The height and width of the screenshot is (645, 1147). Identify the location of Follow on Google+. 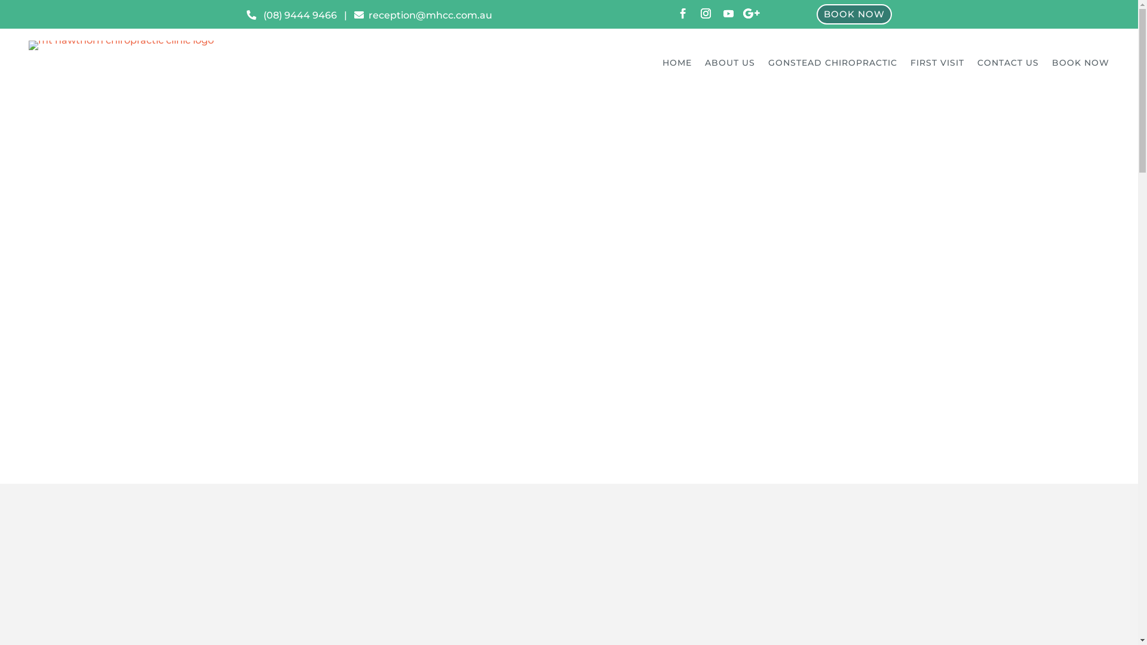
(751, 14).